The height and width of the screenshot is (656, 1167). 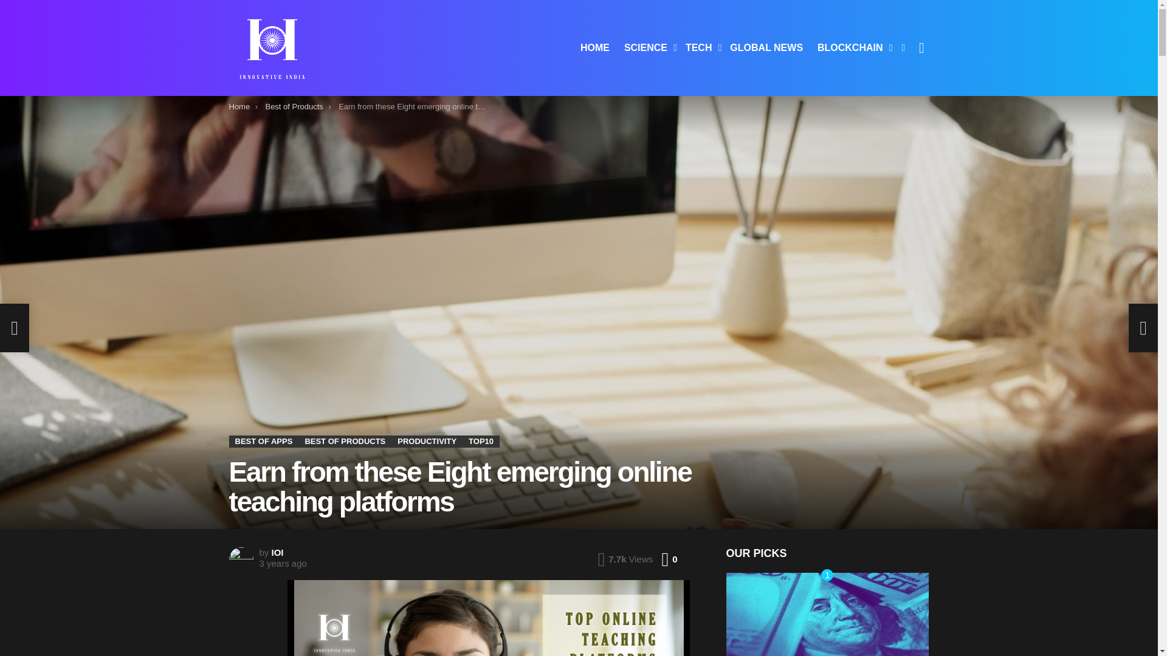 What do you see at coordinates (700, 47) in the screenshot?
I see `TECH` at bounding box center [700, 47].